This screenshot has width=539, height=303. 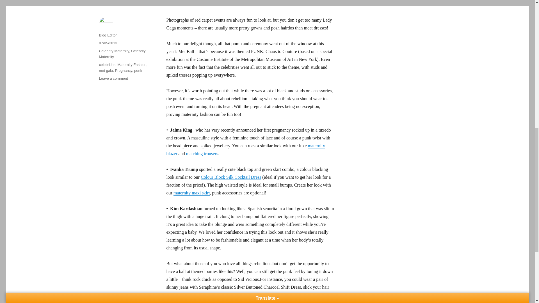 What do you see at coordinates (122, 54) in the screenshot?
I see `Celebrity Maternity` at bounding box center [122, 54].